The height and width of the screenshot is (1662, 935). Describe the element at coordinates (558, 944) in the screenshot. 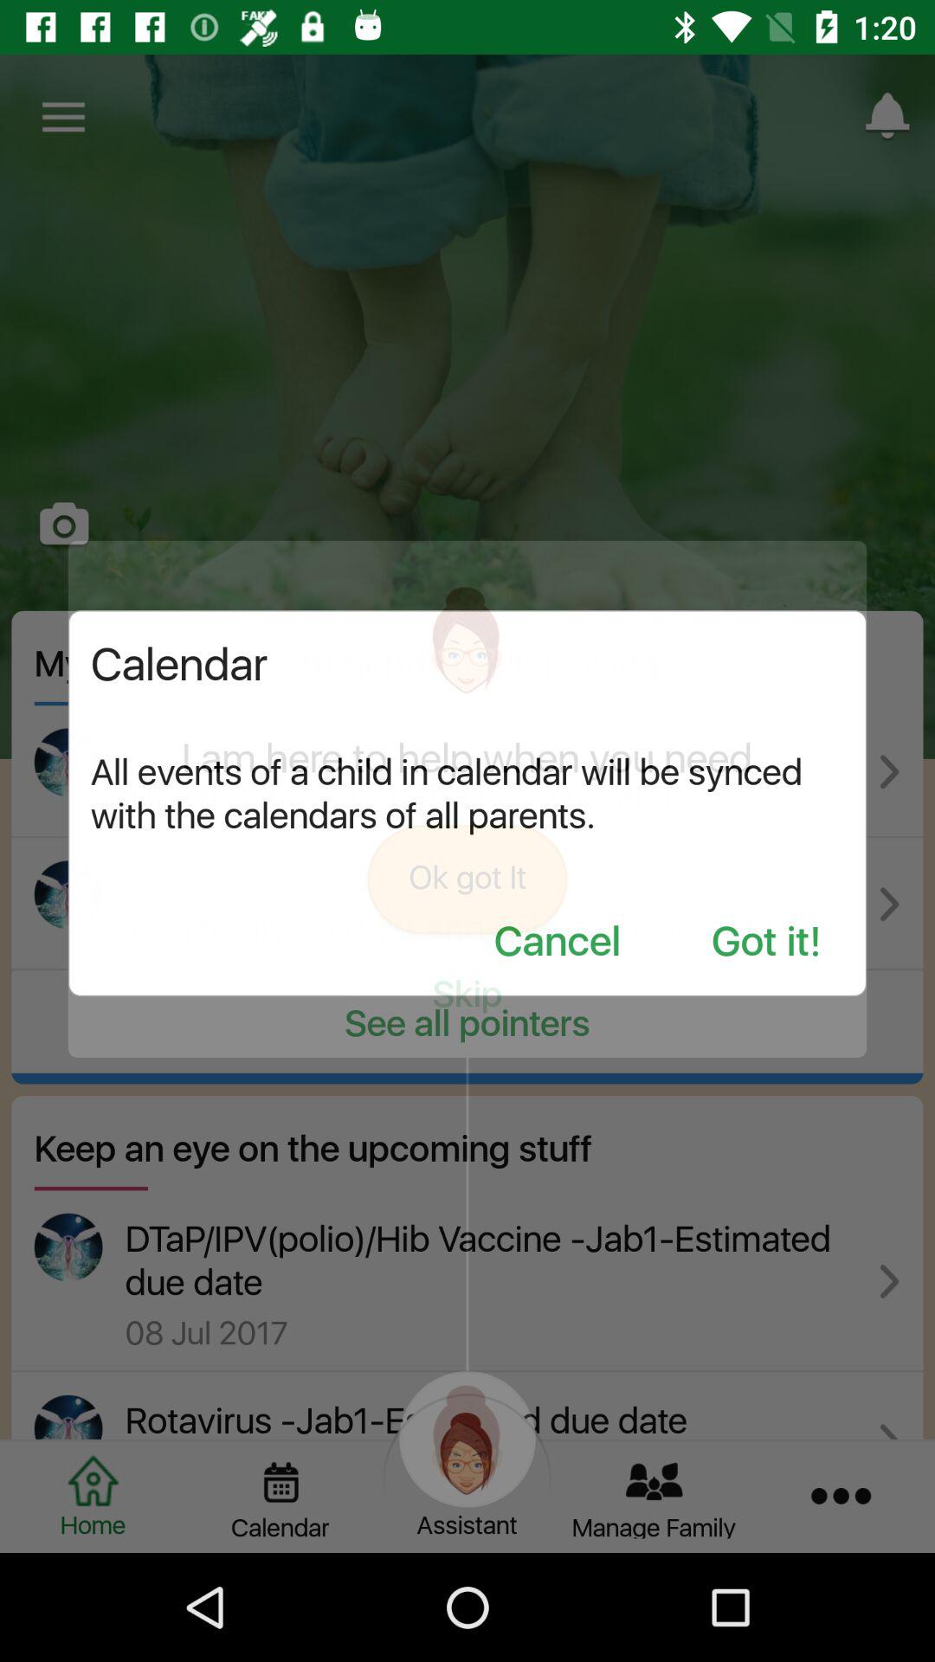

I see `press item next to got it! icon` at that location.